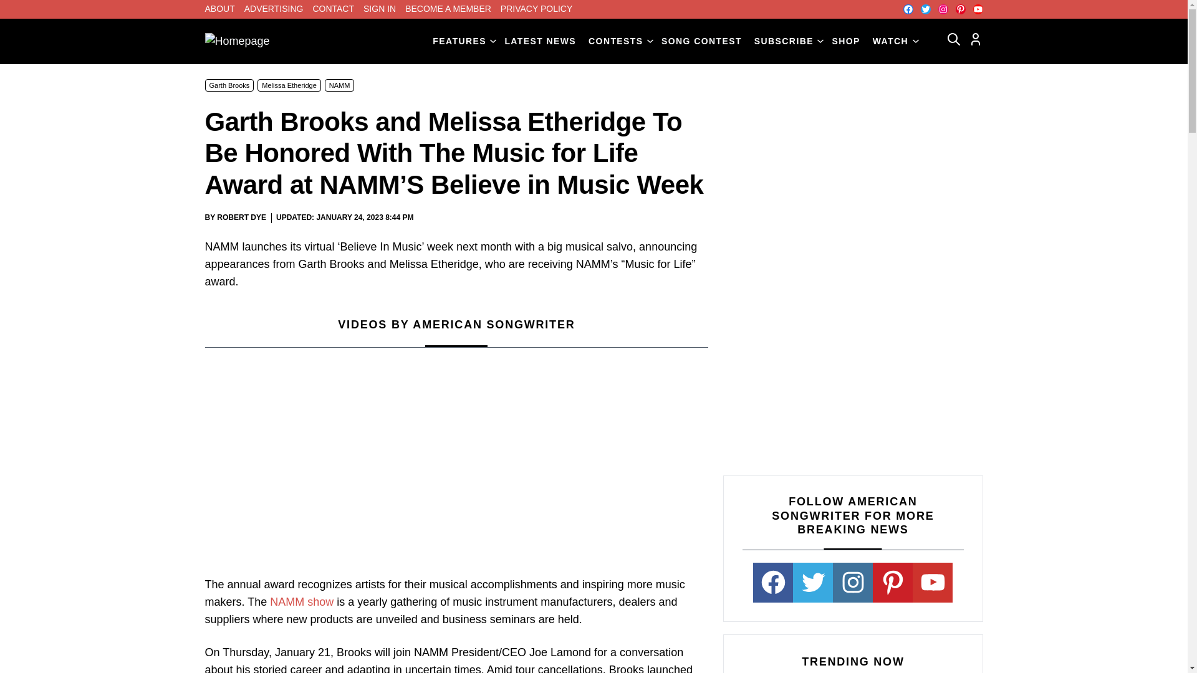  What do you see at coordinates (960, 9) in the screenshot?
I see `Pinterest` at bounding box center [960, 9].